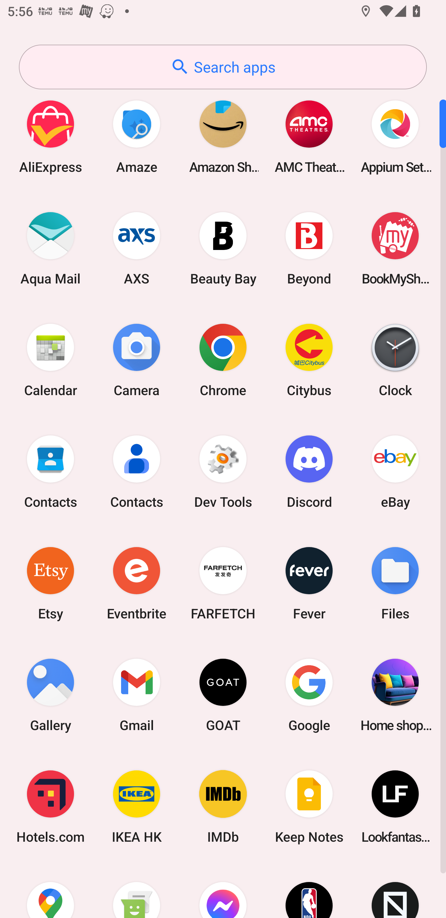 Image resolution: width=446 pixels, height=918 pixels. I want to click on Messaging, so click(137, 890).